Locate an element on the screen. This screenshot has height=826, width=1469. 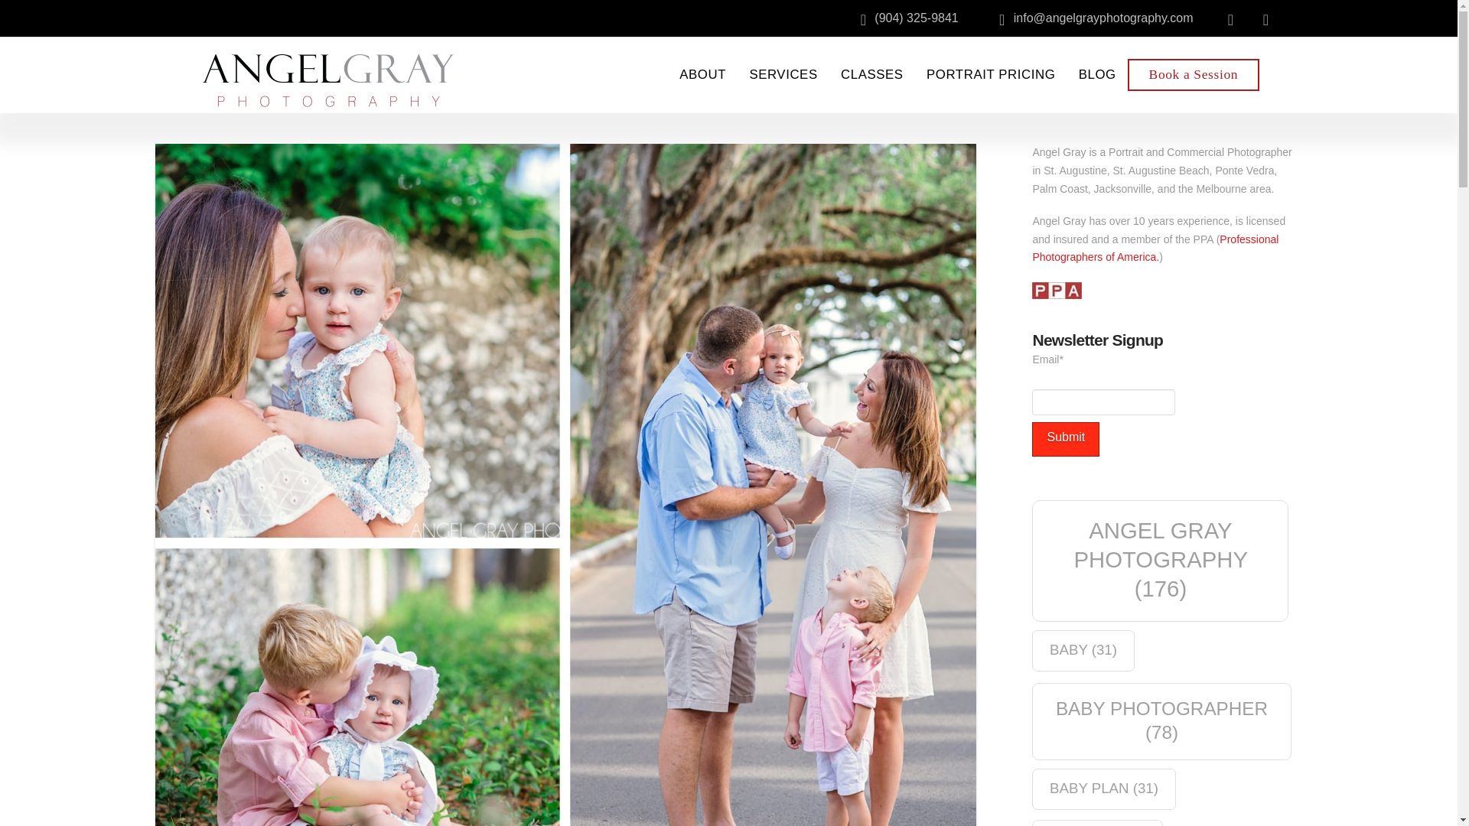
Book a Session is located at coordinates (1194, 75).